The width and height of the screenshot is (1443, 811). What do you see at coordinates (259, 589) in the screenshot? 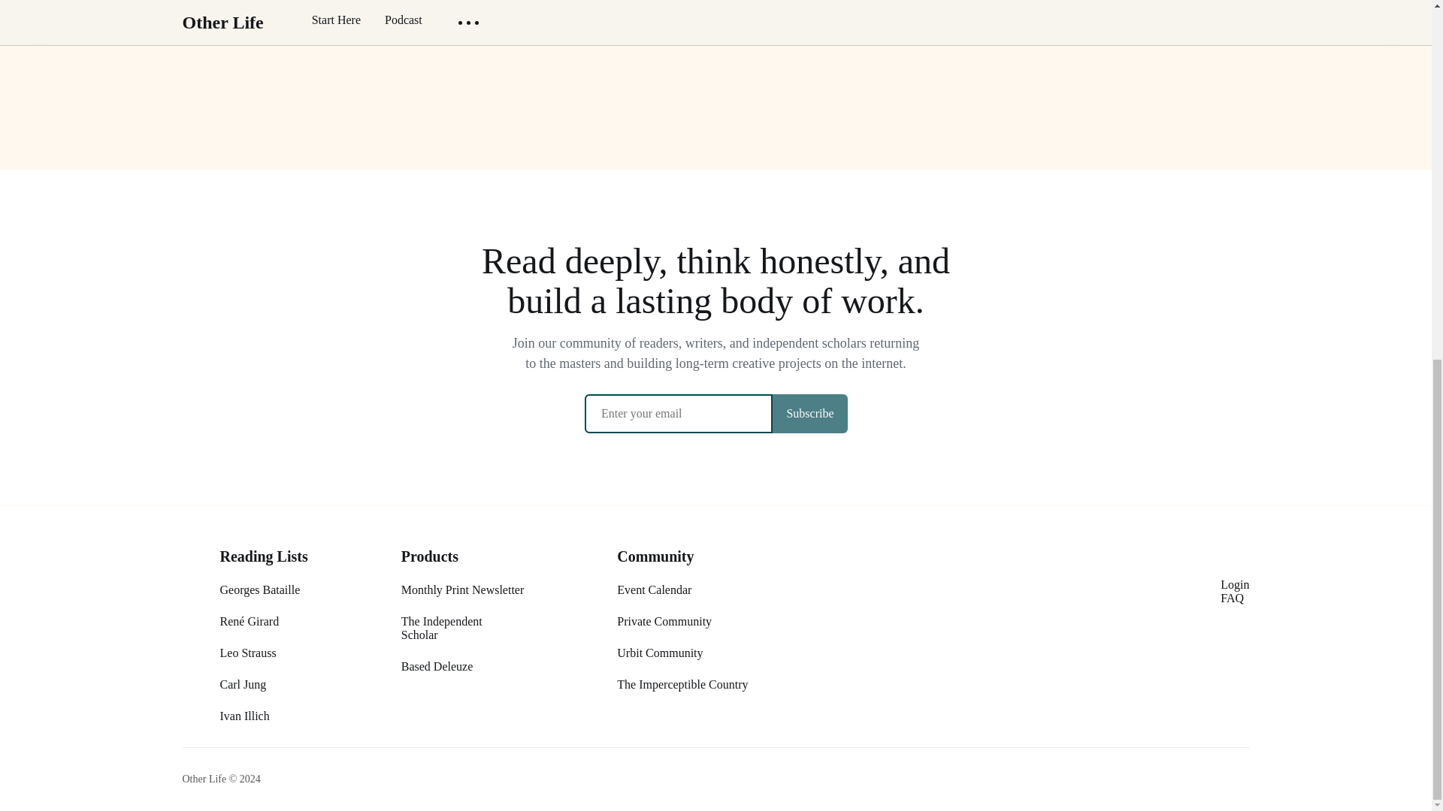
I see `Georges Bataille` at bounding box center [259, 589].